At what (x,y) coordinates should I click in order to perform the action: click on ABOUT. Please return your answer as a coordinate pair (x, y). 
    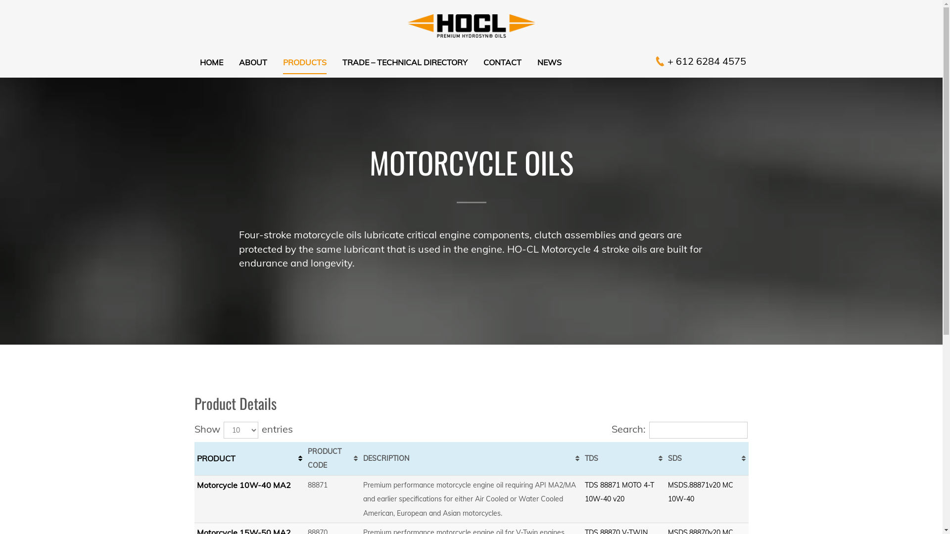
    Looking at the image, I should click on (252, 63).